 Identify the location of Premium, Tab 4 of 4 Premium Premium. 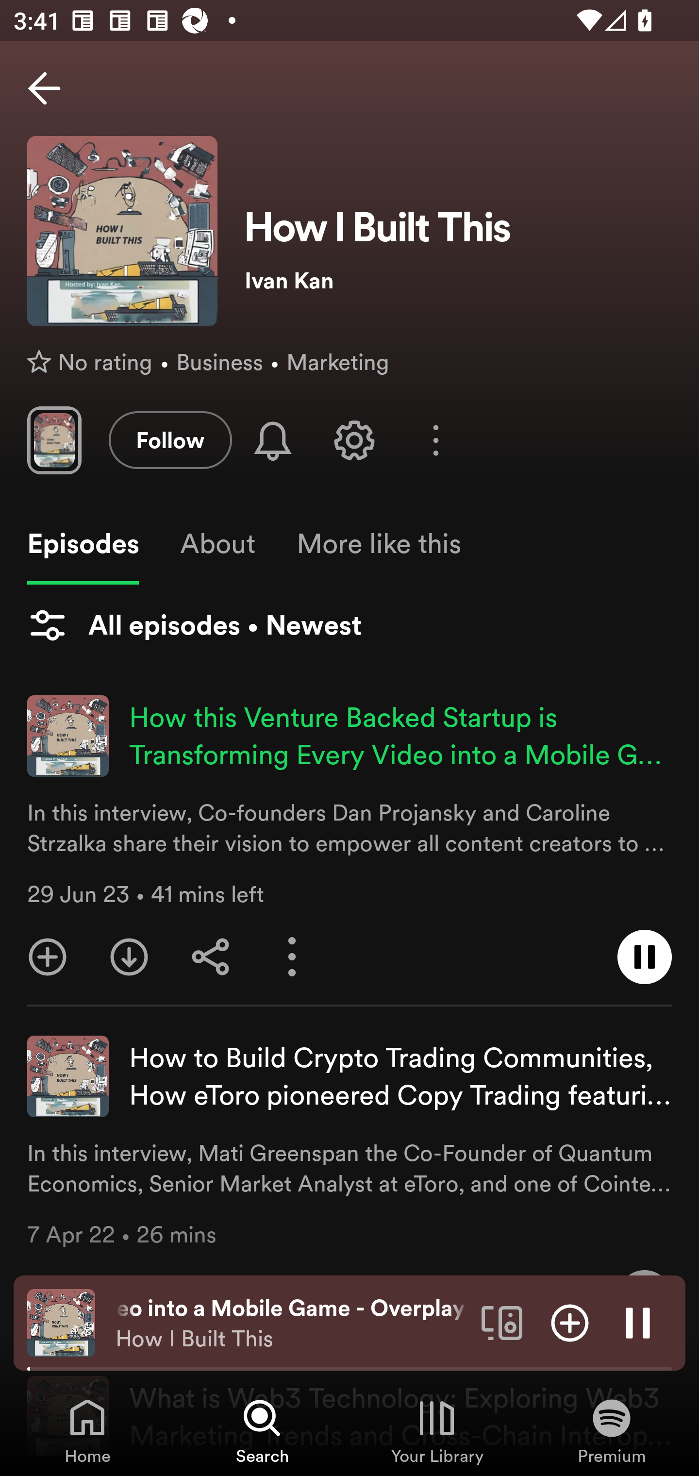
(612, 1430).